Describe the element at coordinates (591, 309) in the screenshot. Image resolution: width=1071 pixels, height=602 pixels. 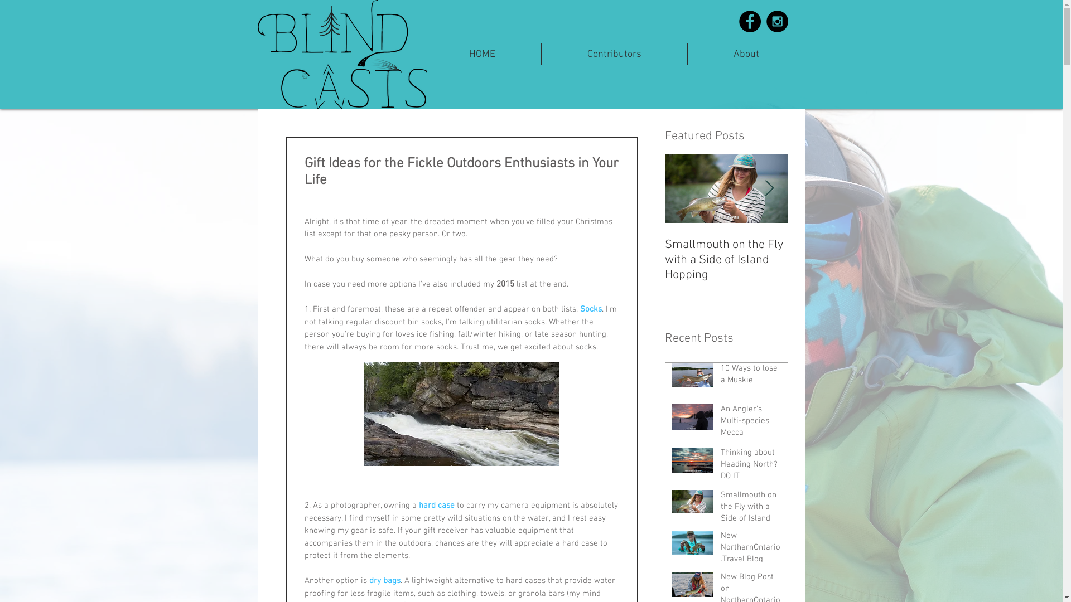
I see `Socks` at that location.